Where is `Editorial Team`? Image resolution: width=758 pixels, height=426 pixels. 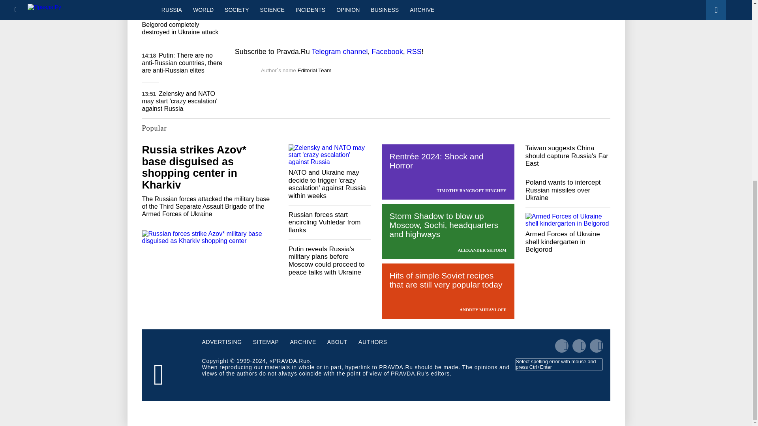
Editorial Team is located at coordinates (315, 70).